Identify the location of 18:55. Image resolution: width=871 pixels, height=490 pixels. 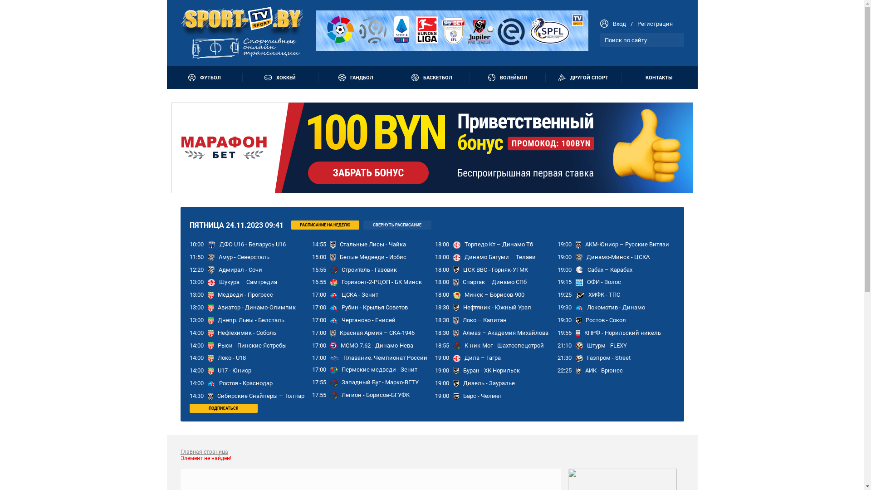
(442, 346).